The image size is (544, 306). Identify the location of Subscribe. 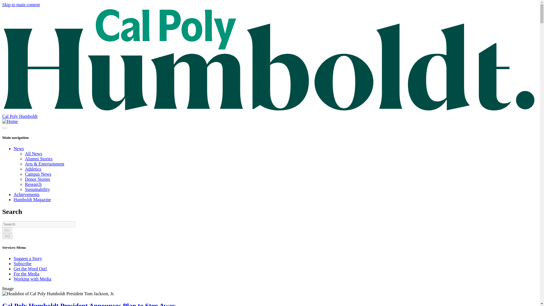
(23, 263).